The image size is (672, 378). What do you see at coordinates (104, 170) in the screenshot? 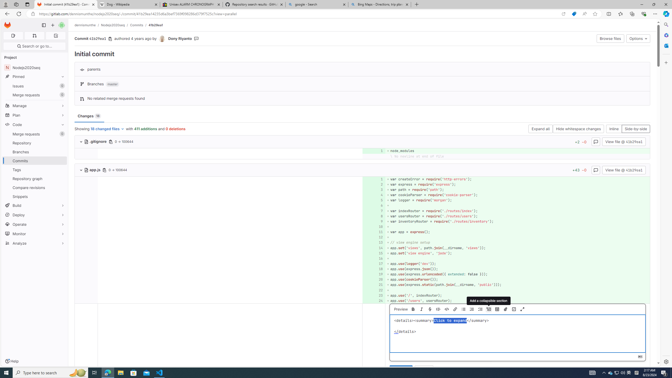
I see `Copy file path` at bounding box center [104, 170].